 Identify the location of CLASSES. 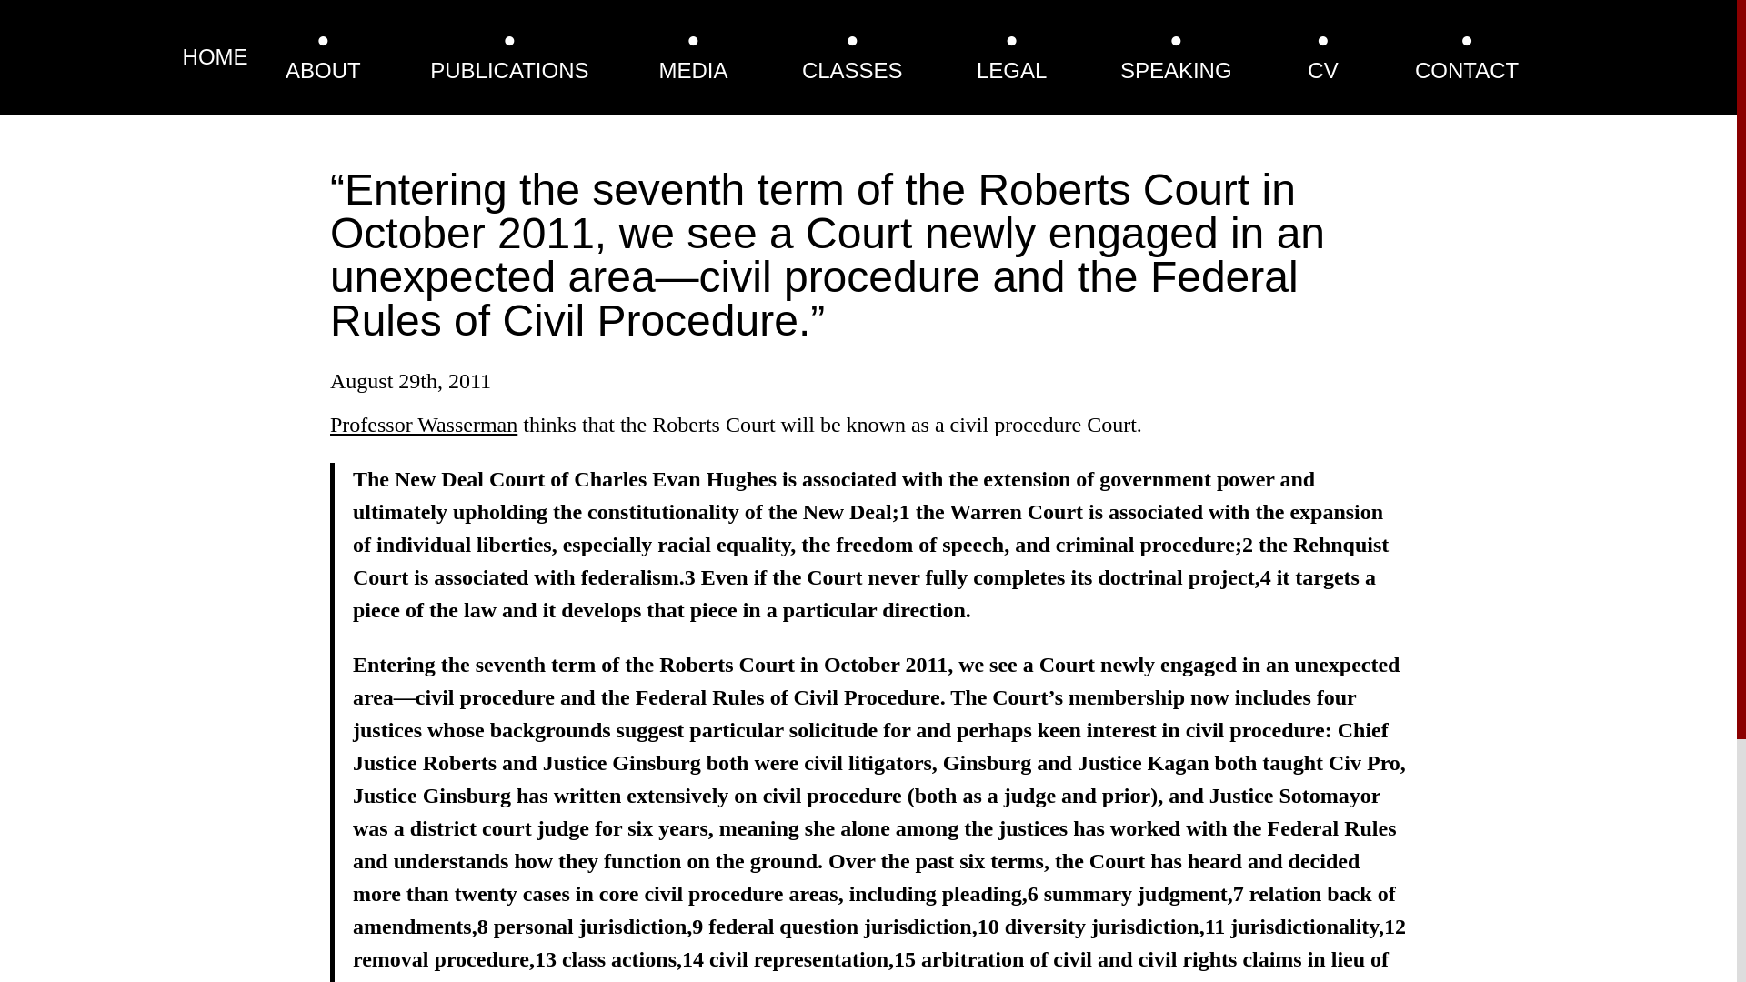
(851, 70).